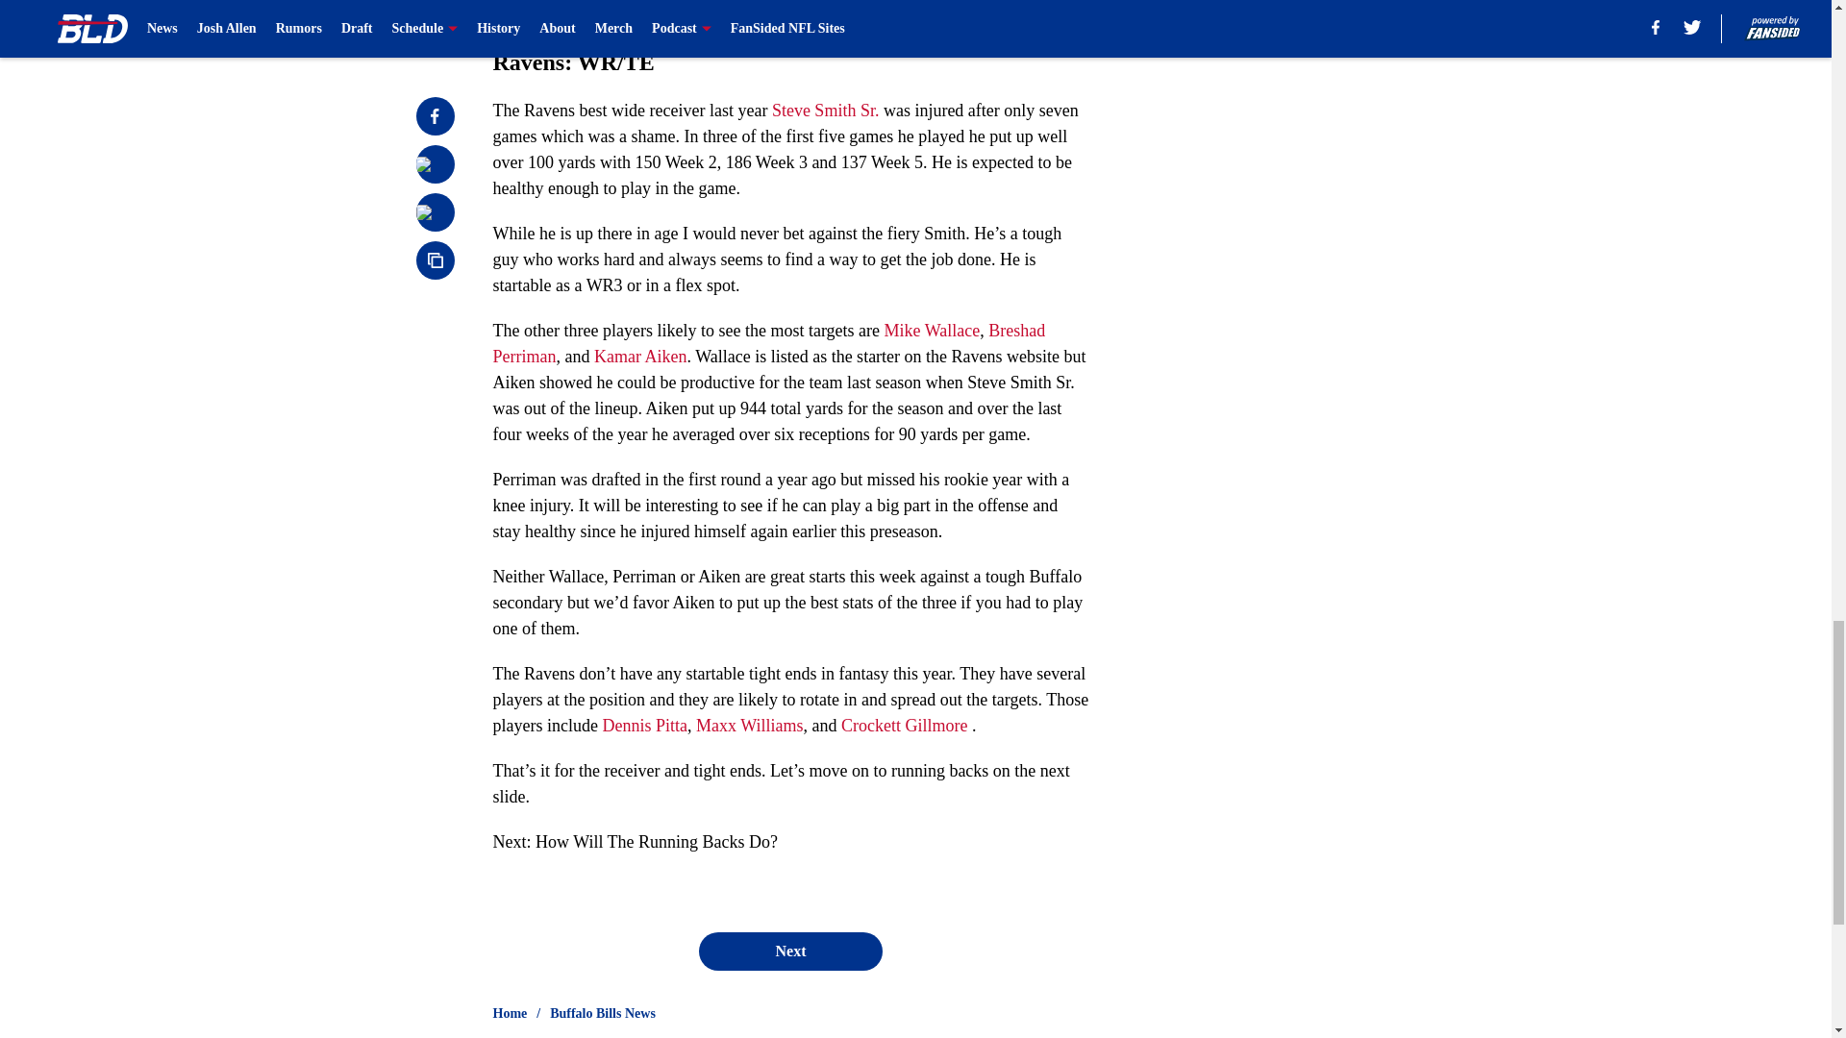 Image resolution: width=1846 pixels, height=1038 pixels. I want to click on Crockett Gillmore, so click(904, 725).